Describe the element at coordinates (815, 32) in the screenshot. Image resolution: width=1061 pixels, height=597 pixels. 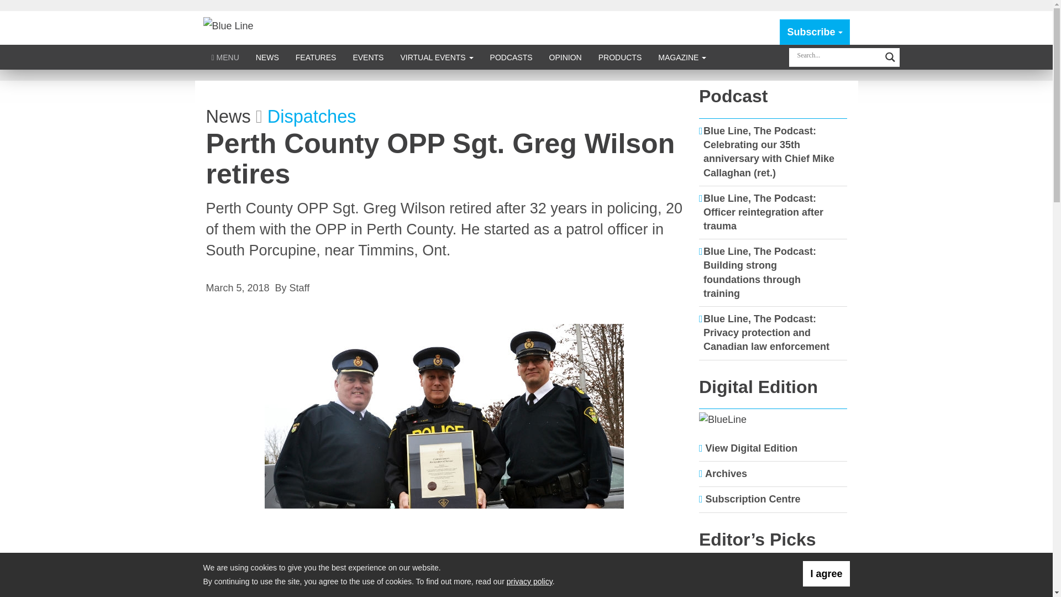
I see `Subscribe` at that location.